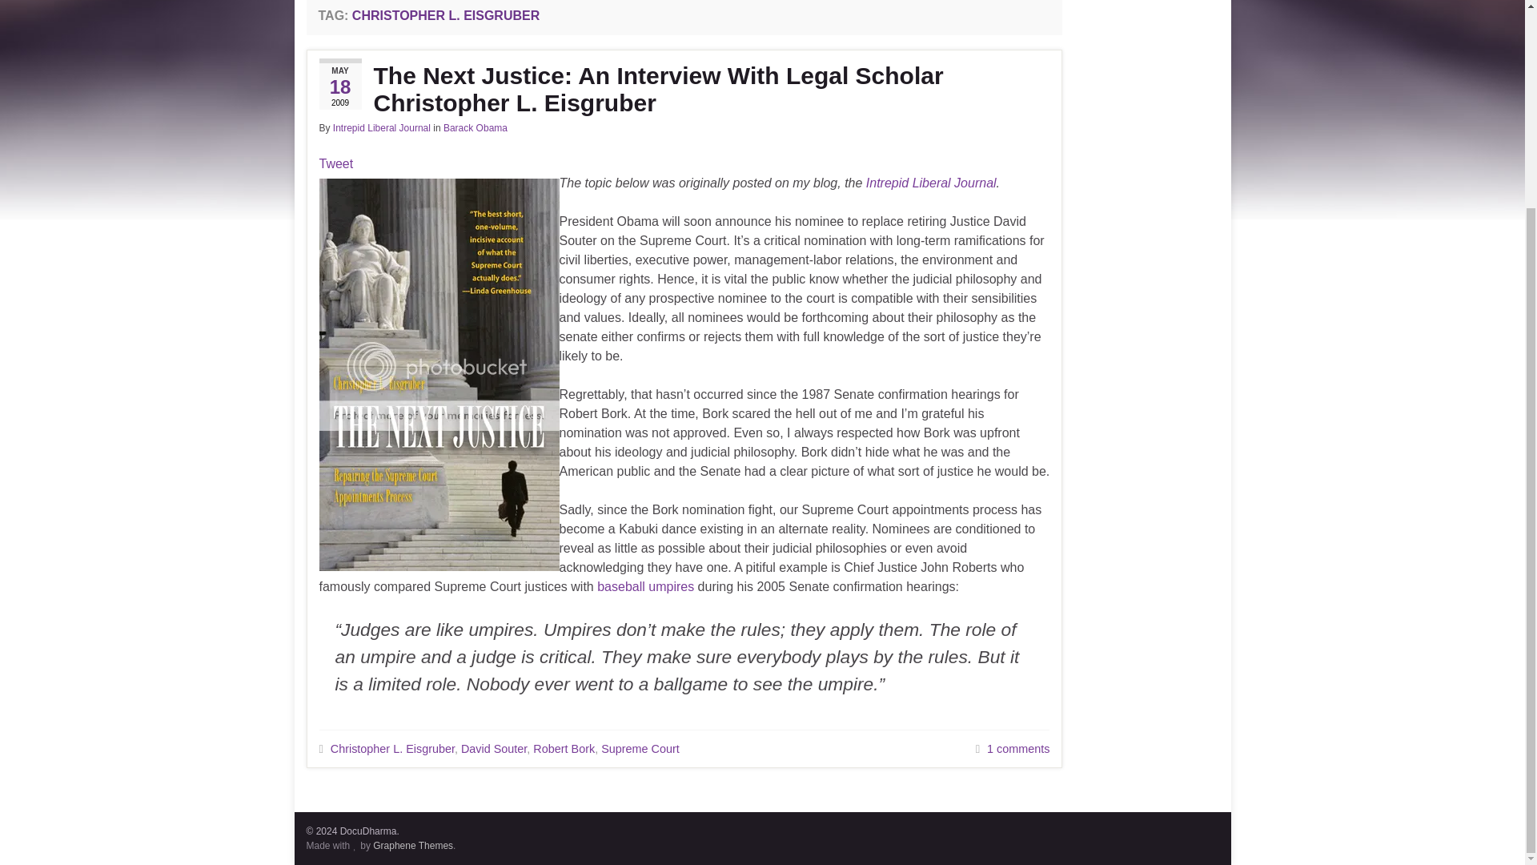 Image resolution: width=1537 pixels, height=865 pixels. I want to click on Supreme Court, so click(640, 748).